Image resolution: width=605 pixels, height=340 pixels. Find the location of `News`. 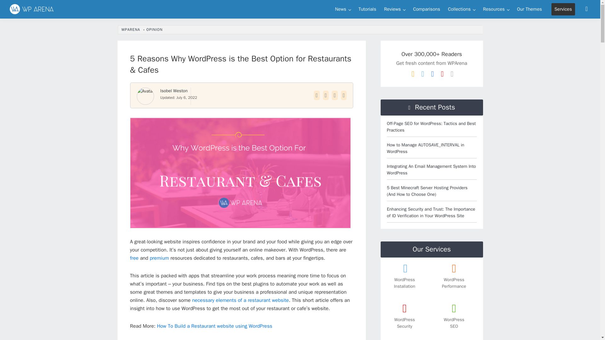

News is located at coordinates (343, 9).